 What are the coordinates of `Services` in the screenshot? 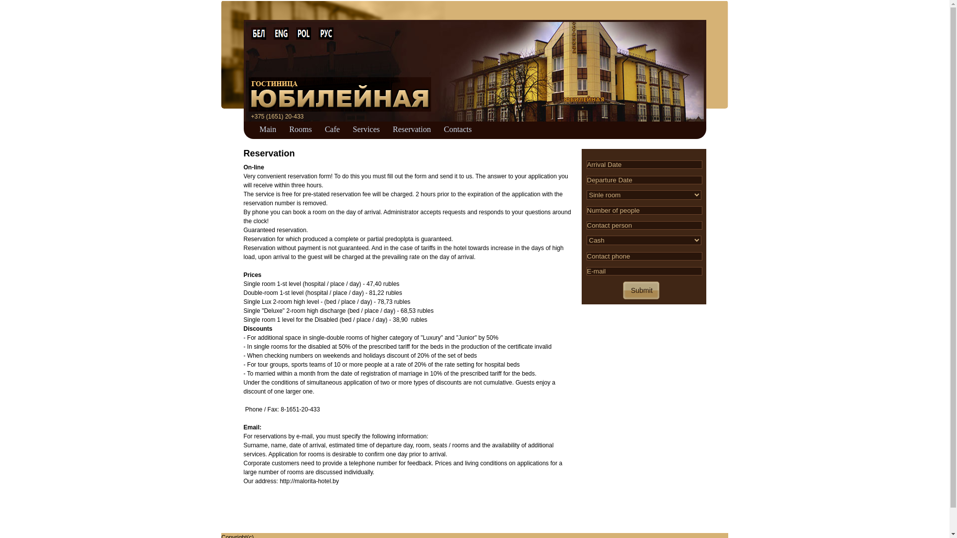 It's located at (366, 128).